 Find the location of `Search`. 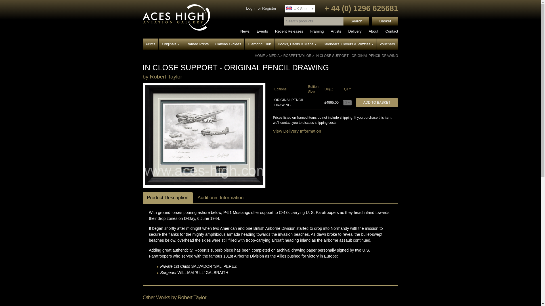

Search is located at coordinates (356, 21).